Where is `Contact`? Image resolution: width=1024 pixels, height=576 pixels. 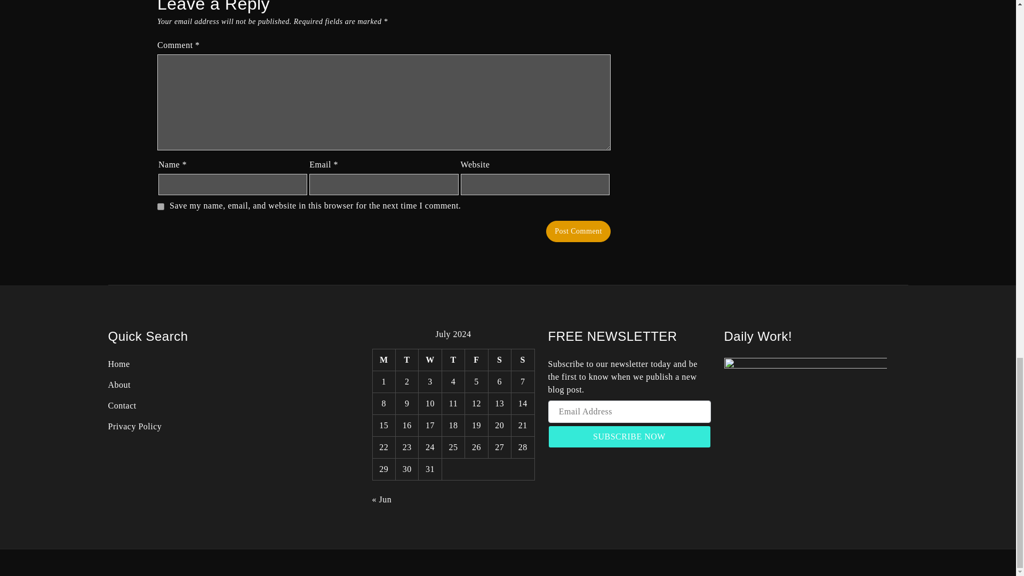 Contact is located at coordinates (122, 405).